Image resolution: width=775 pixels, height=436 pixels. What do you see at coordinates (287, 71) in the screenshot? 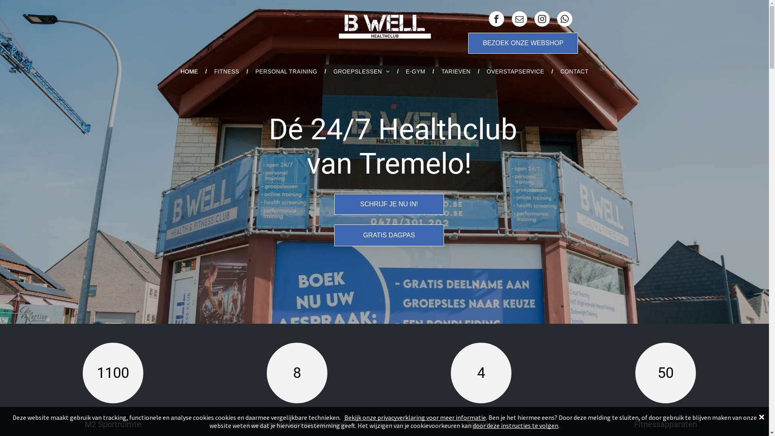
I see `PERSONAL TRAINING` at bounding box center [287, 71].